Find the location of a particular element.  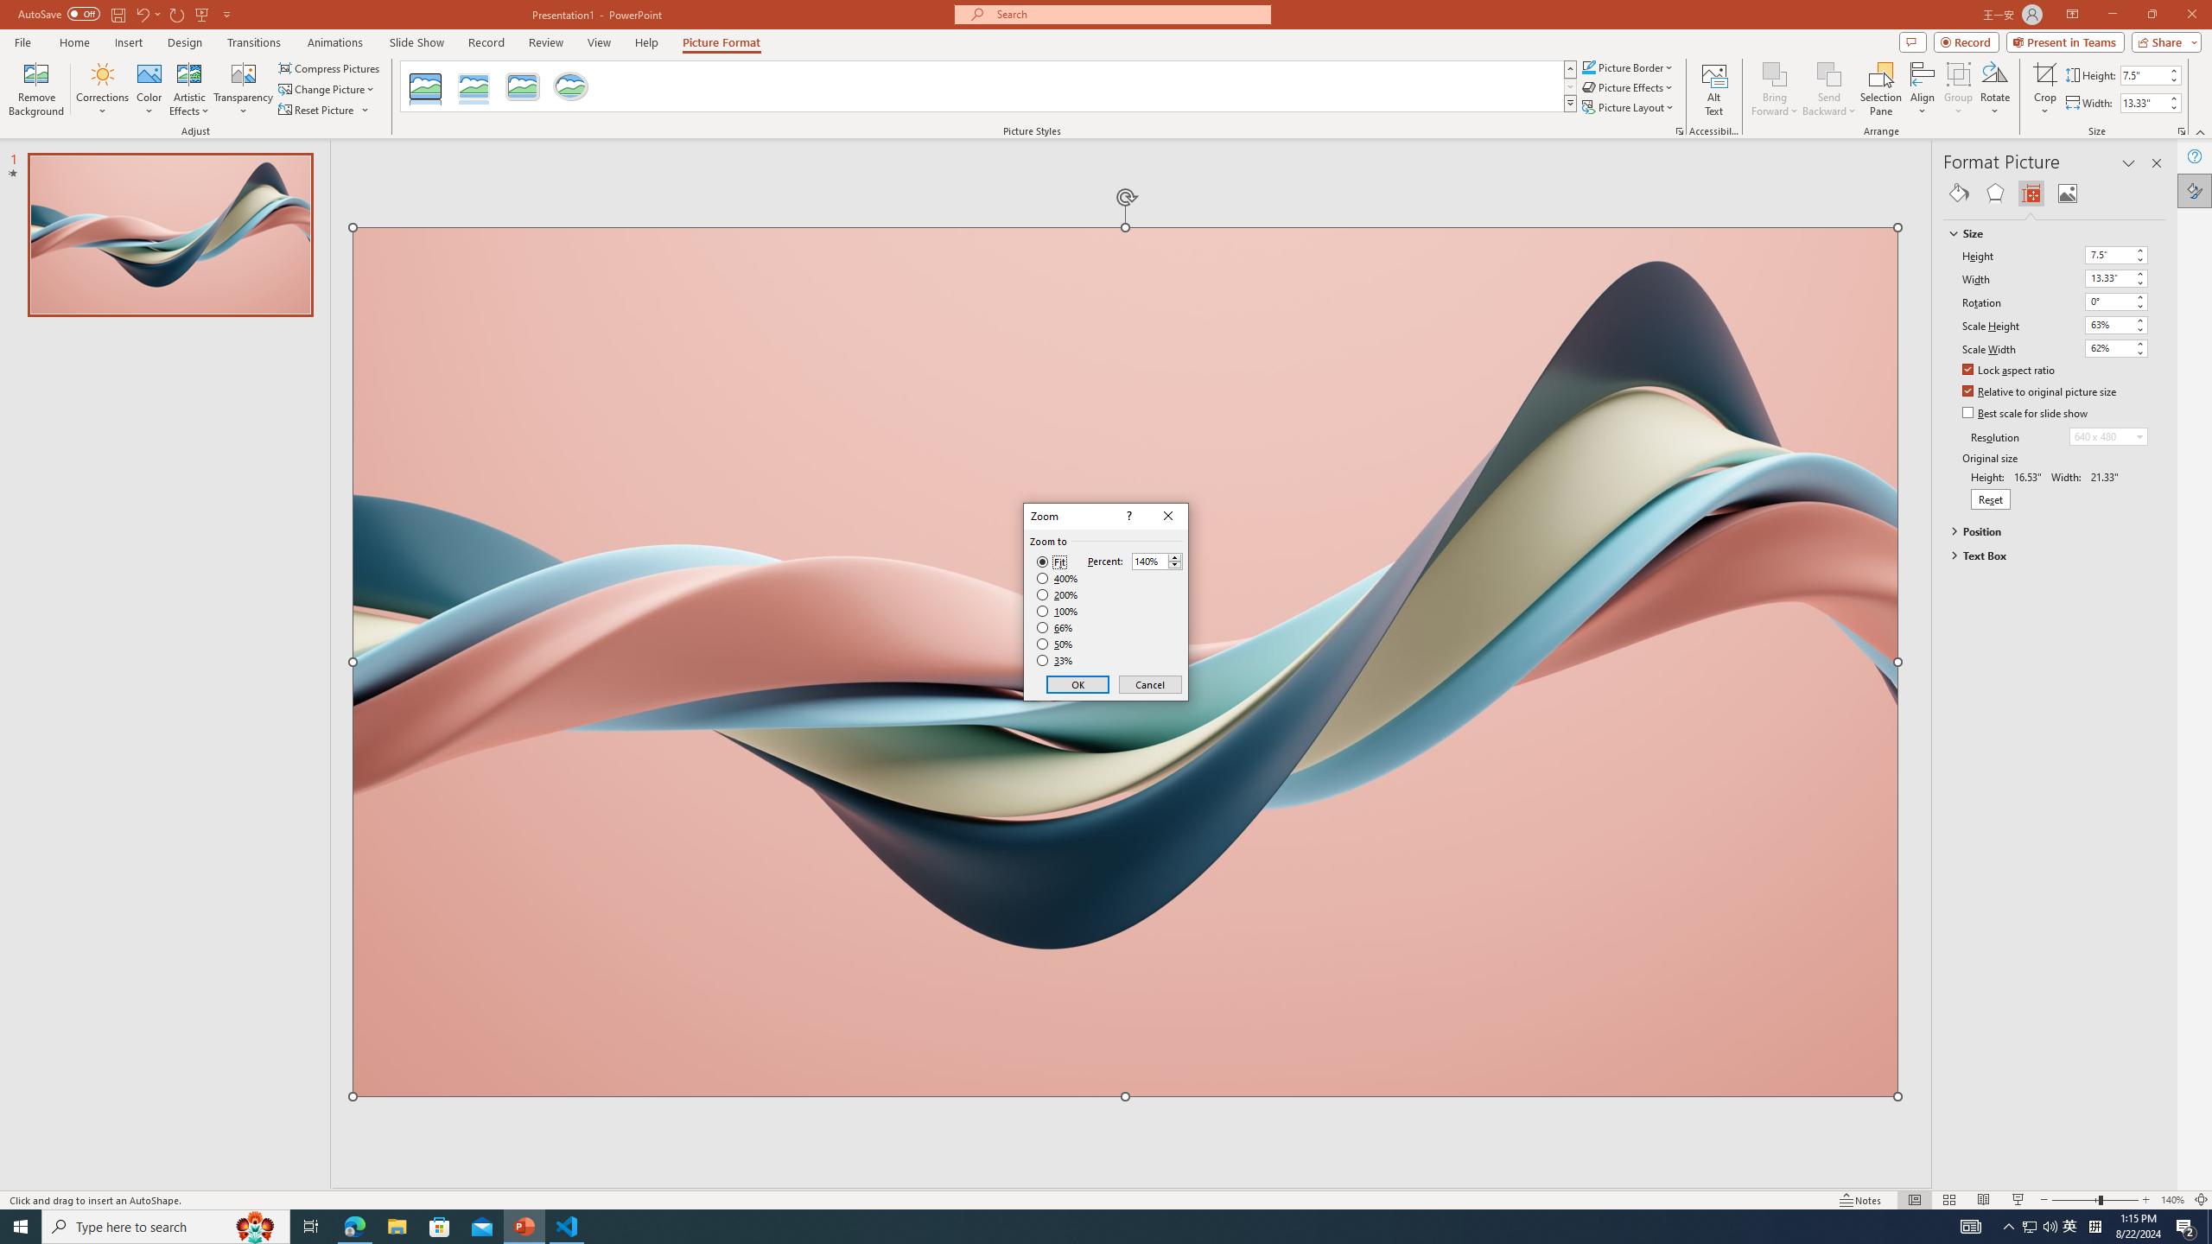

Reflected Bevel, Black is located at coordinates (427, 86).